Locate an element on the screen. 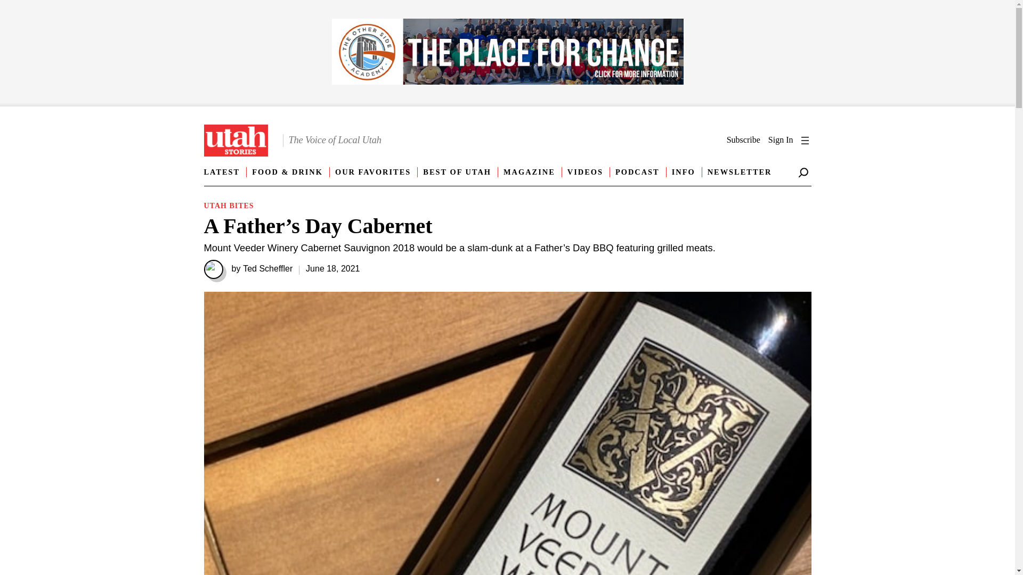 The width and height of the screenshot is (1023, 575). banner display ad is located at coordinates (507, 53).